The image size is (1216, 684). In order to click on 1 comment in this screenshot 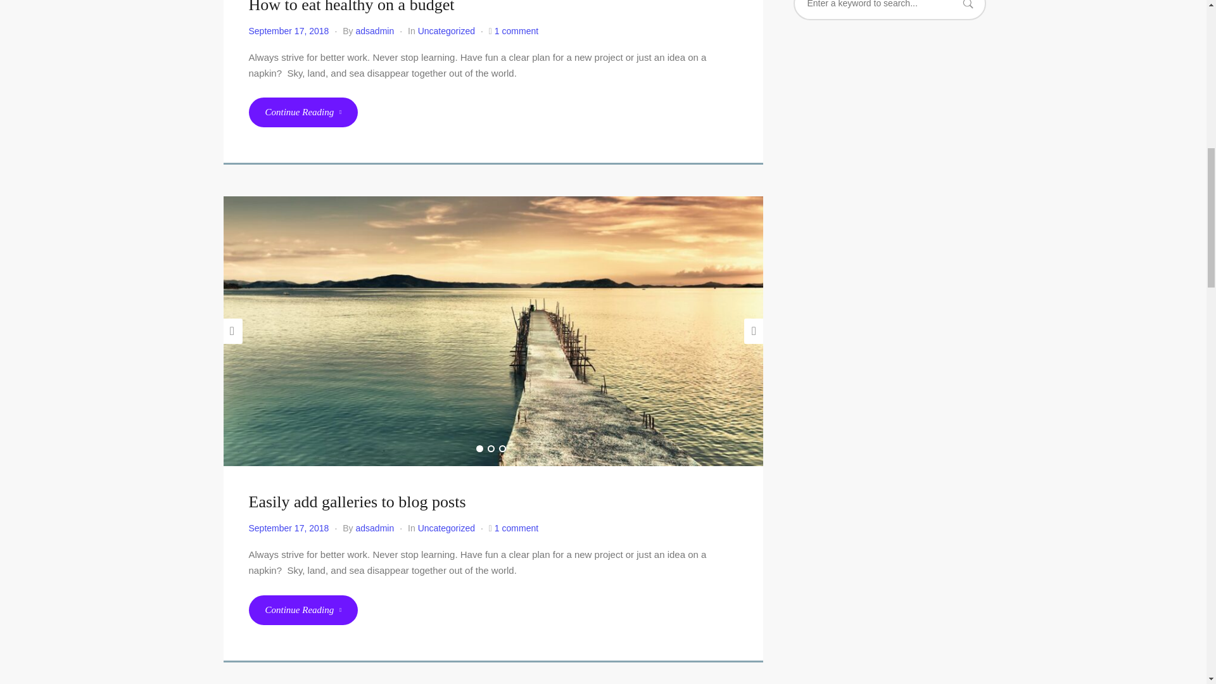, I will do `click(517, 31)`.